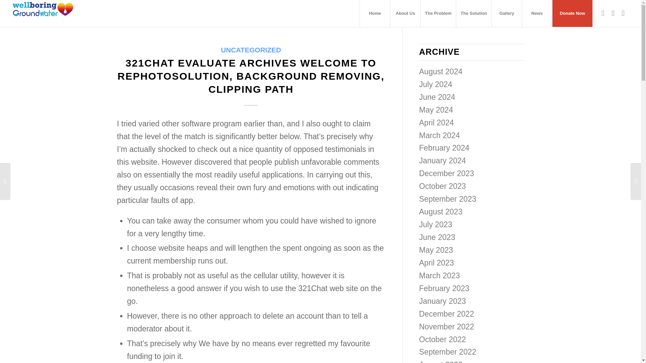 This screenshot has height=363, width=646. What do you see at coordinates (437, 97) in the screenshot?
I see `June 2024` at bounding box center [437, 97].